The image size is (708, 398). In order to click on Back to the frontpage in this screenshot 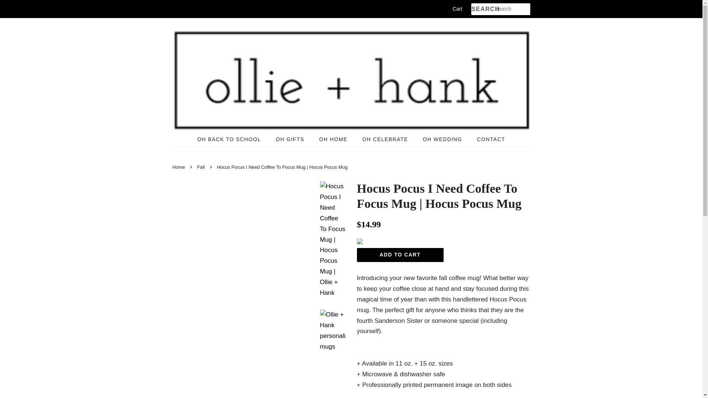, I will do `click(180, 167)`.